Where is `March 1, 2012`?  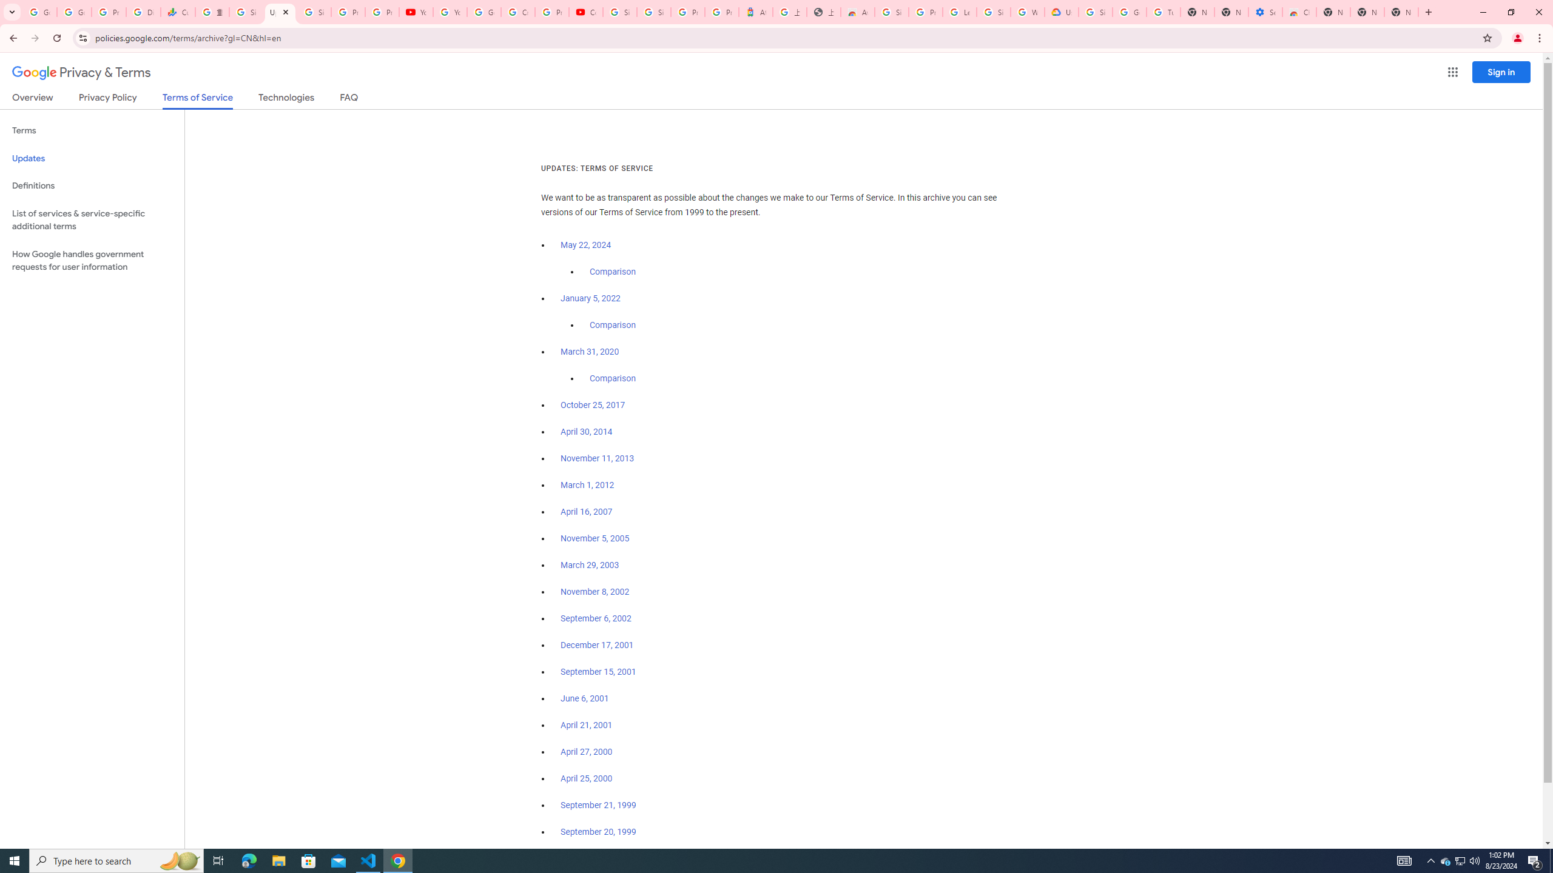
March 1, 2012 is located at coordinates (587, 485).